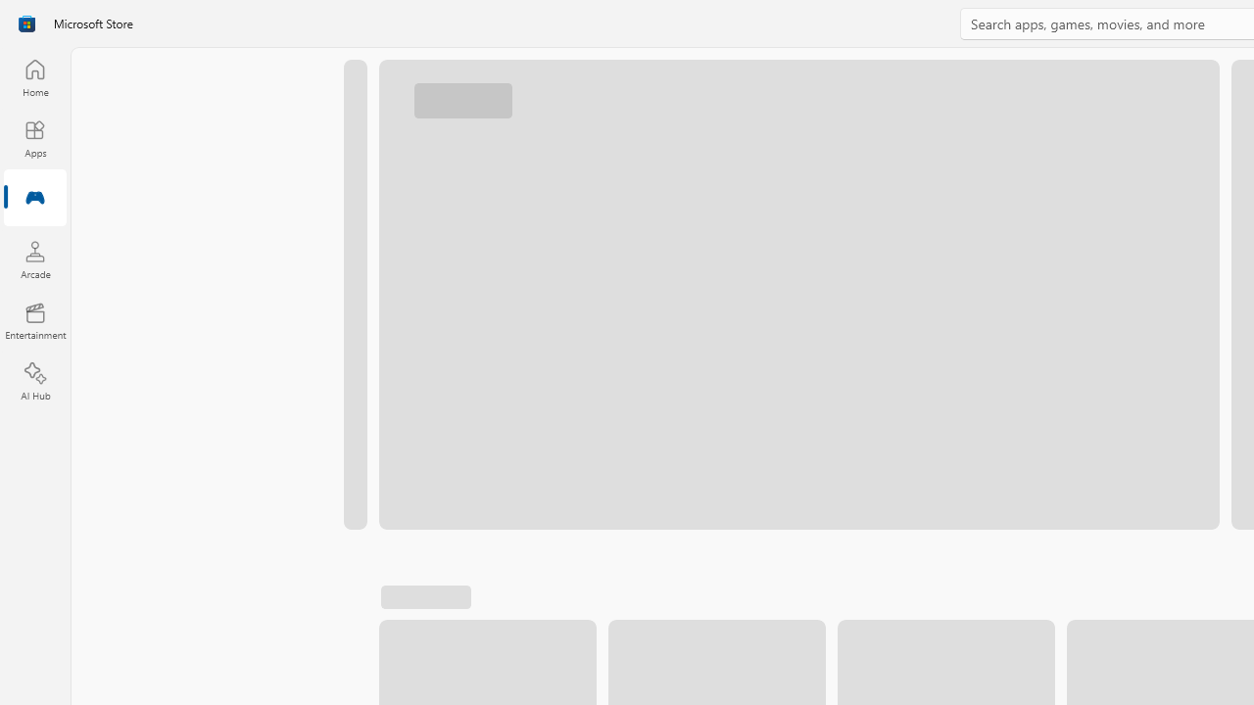 This screenshot has width=1254, height=705. I want to click on Page 2, so click(1248, 550).